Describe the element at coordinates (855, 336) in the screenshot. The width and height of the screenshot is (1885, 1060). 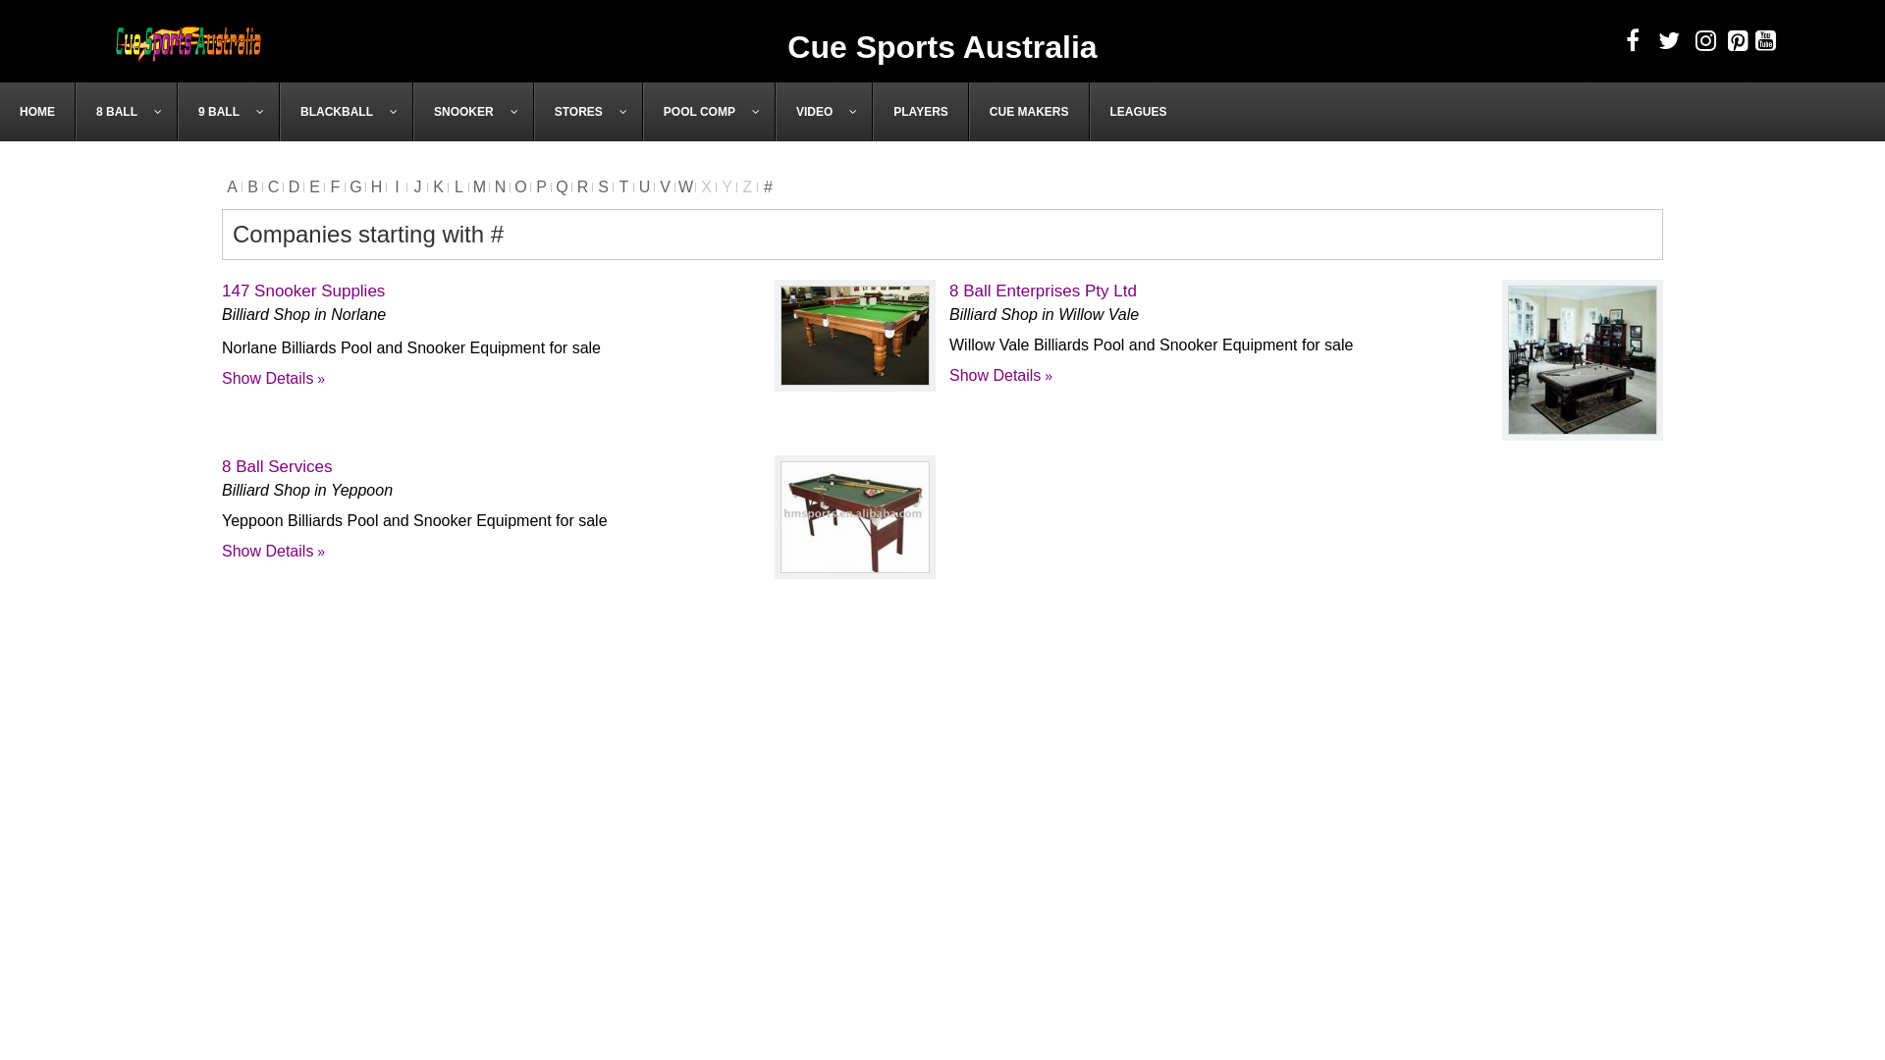
I see `147 Snooker Supplies` at that location.